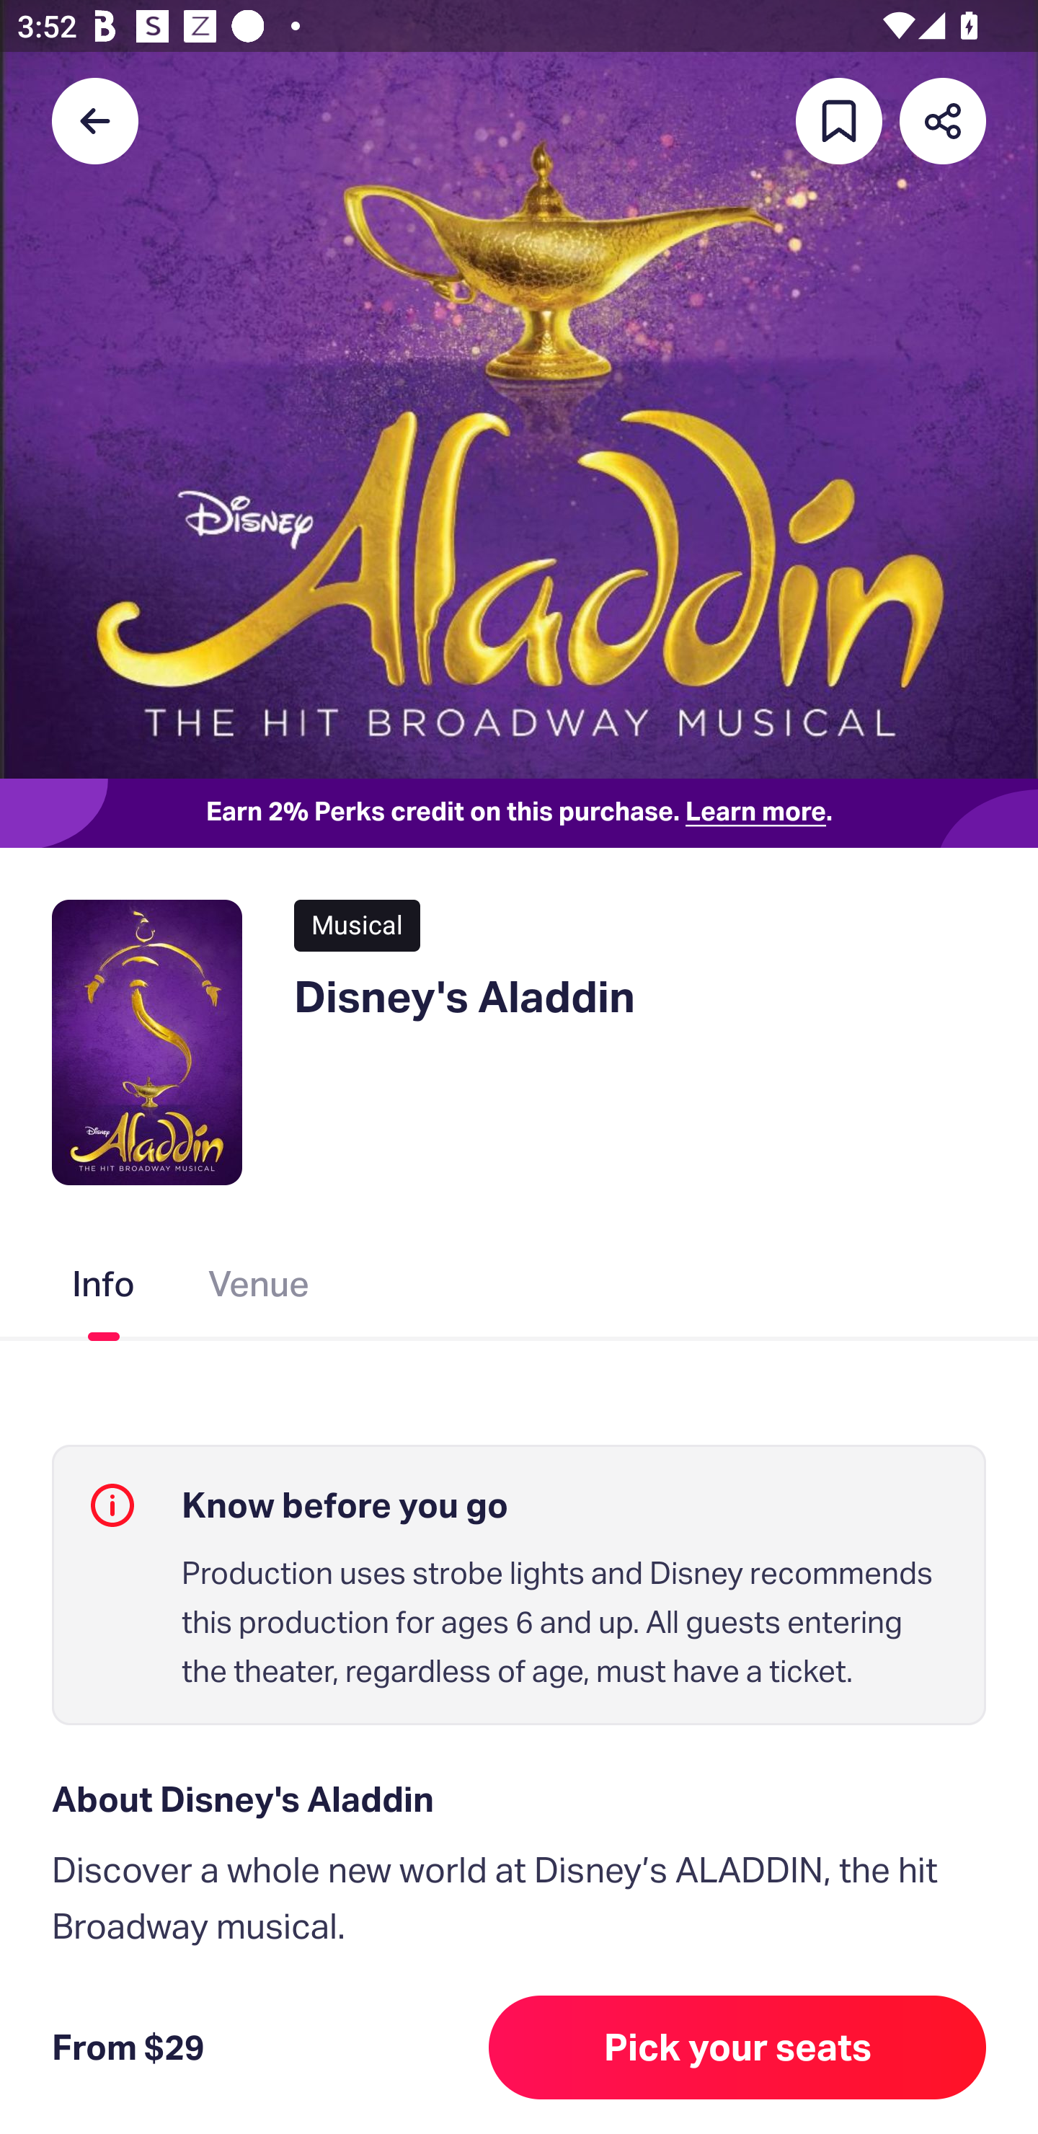 The height and width of the screenshot is (2134, 1038). What do you see at coordinates (737, 2047) in the screenshot?
I see `Pick your seats` at bounding box center [737, 2047].